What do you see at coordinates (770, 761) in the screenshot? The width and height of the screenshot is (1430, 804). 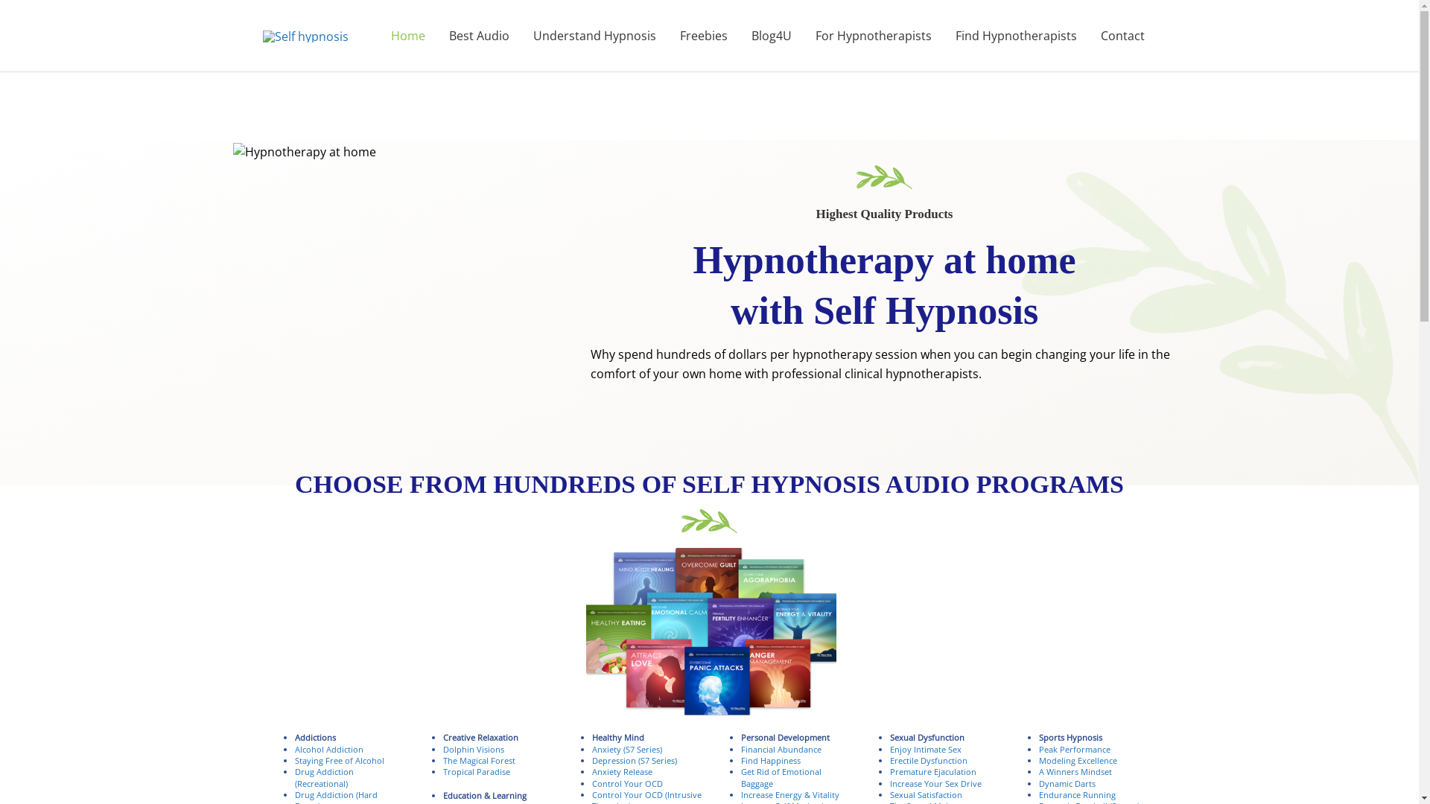 I see `Find Happiness` at bounding box center [770, 761].